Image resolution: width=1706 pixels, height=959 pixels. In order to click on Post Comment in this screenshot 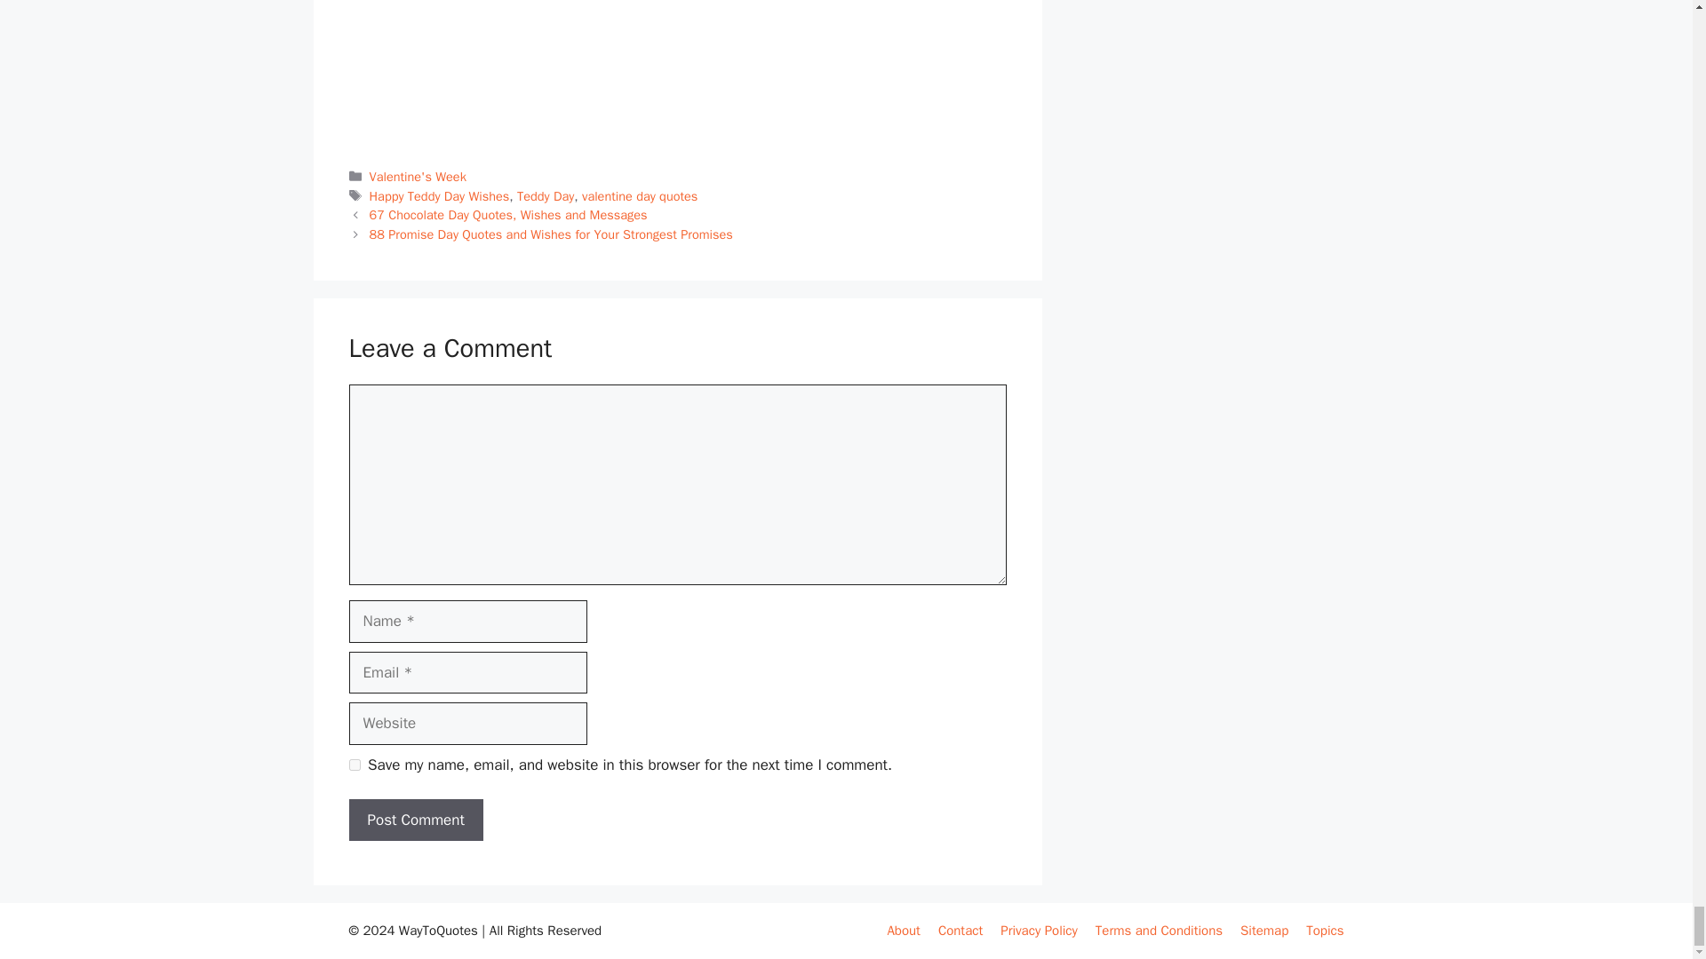, I will do `click(415, 820)`.